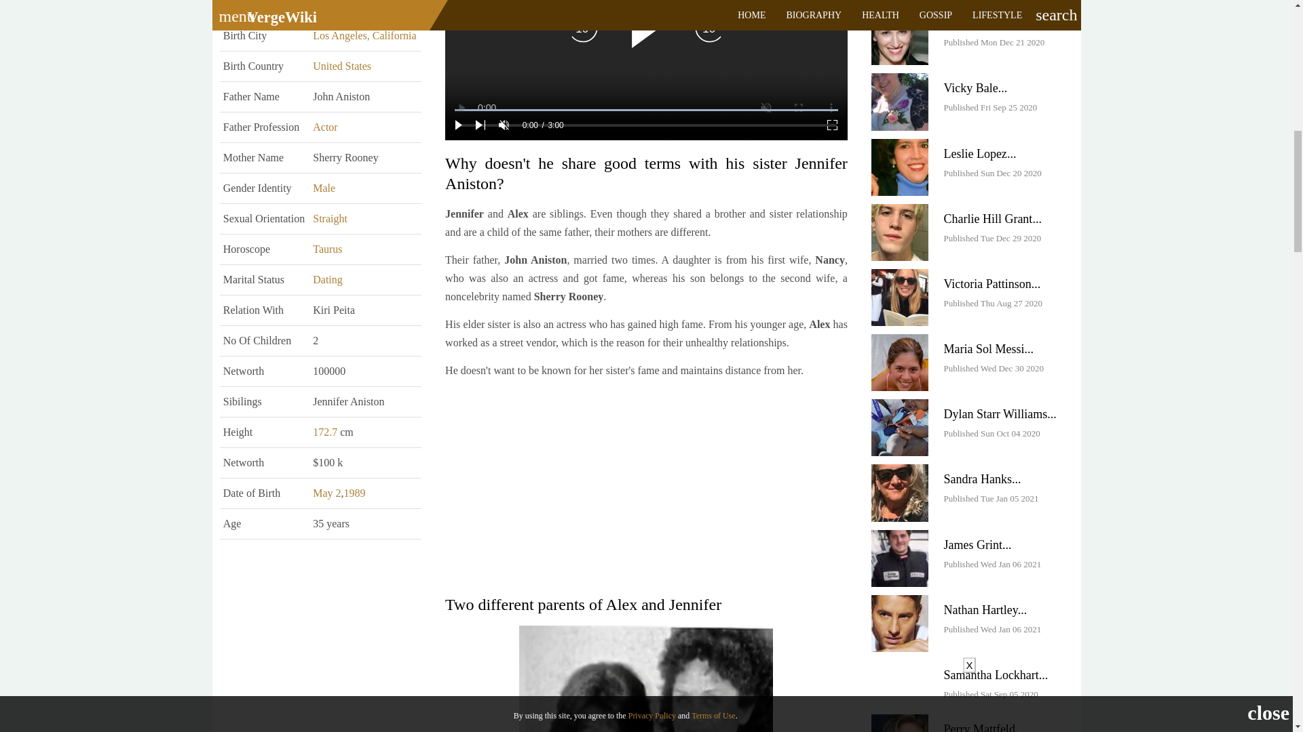  What do you see at coordinates (334, 5) in the screenshot?
I see `American` at bounding box center [334, 5].